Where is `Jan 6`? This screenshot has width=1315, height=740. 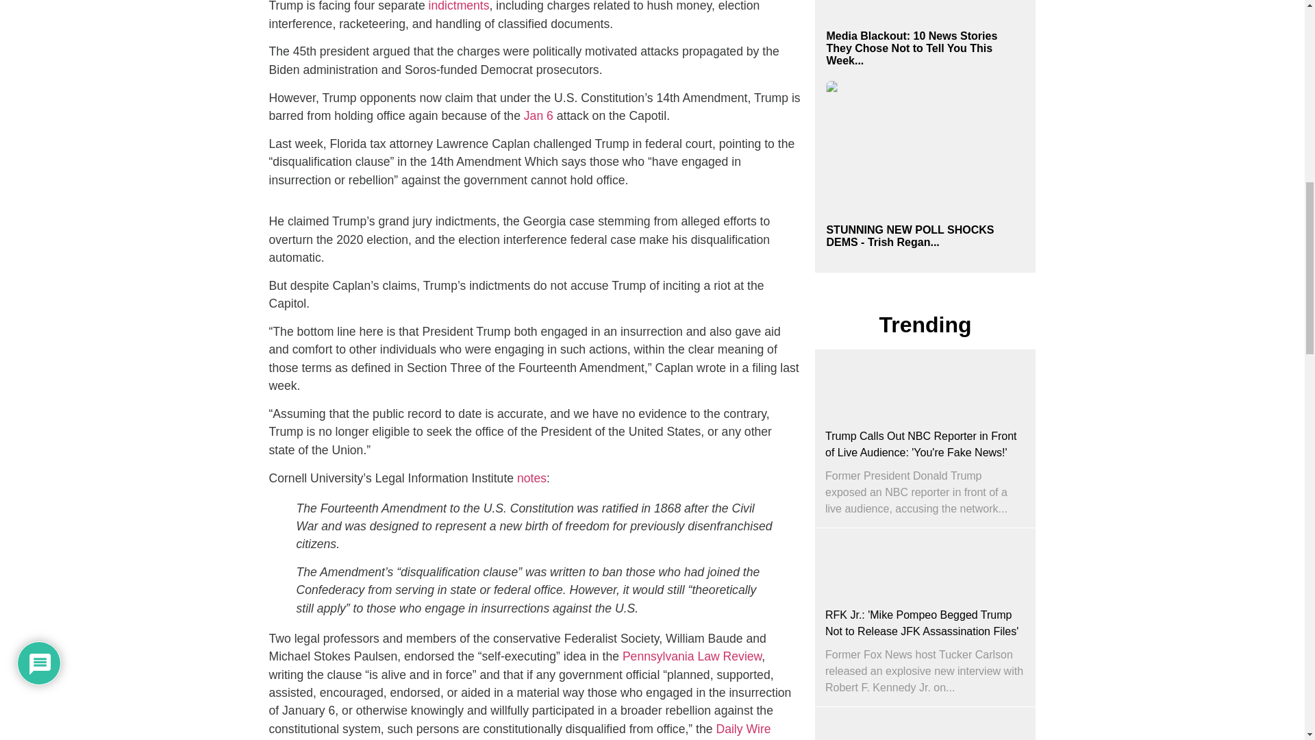
Jan 6 is located at coordinates (537, 115).